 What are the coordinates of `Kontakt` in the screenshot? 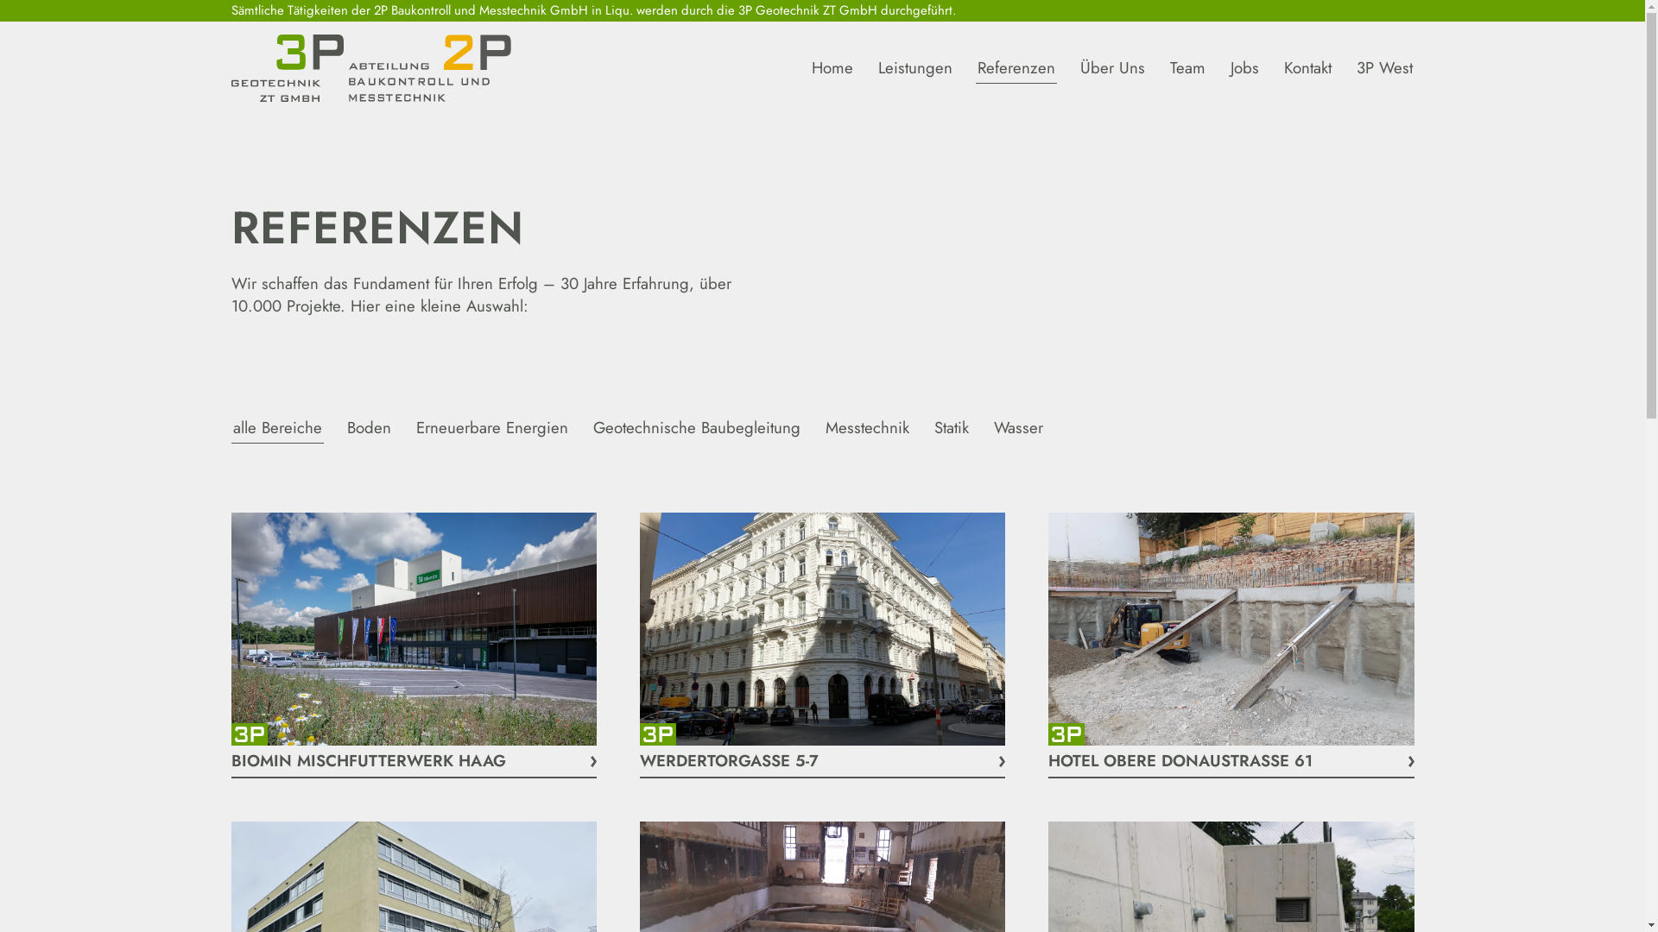 It's located at (1307, 68).